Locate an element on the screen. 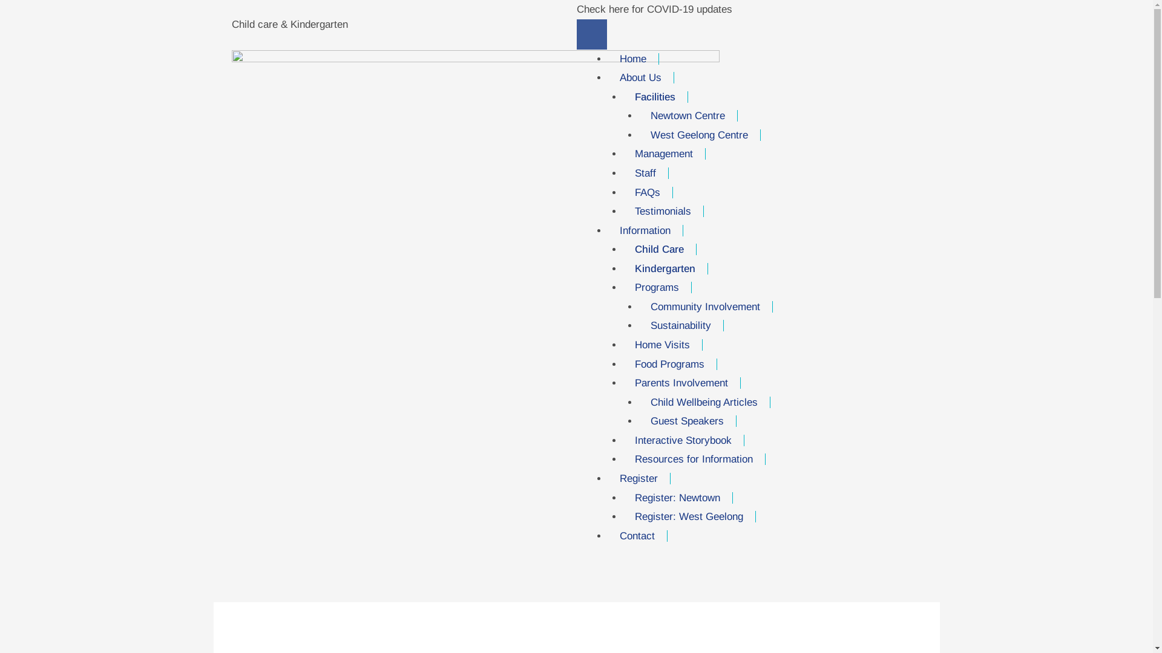 This screenshot has height=653, width=1162. Register is located at coordinates (639, 479).